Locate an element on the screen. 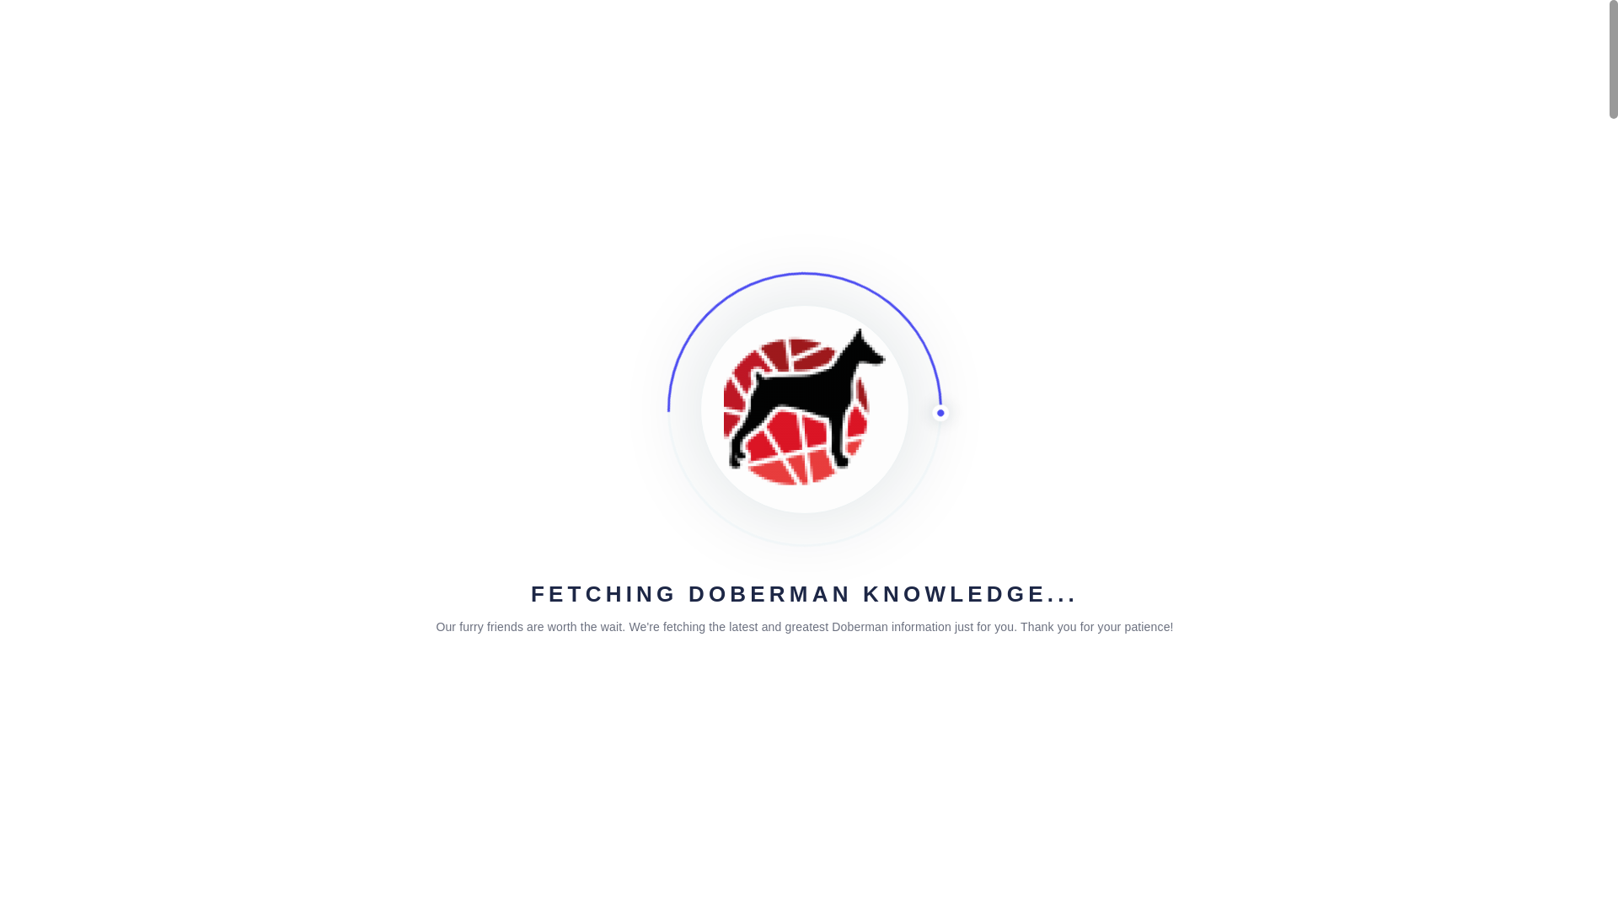  General is located at coordinates (465, 352).